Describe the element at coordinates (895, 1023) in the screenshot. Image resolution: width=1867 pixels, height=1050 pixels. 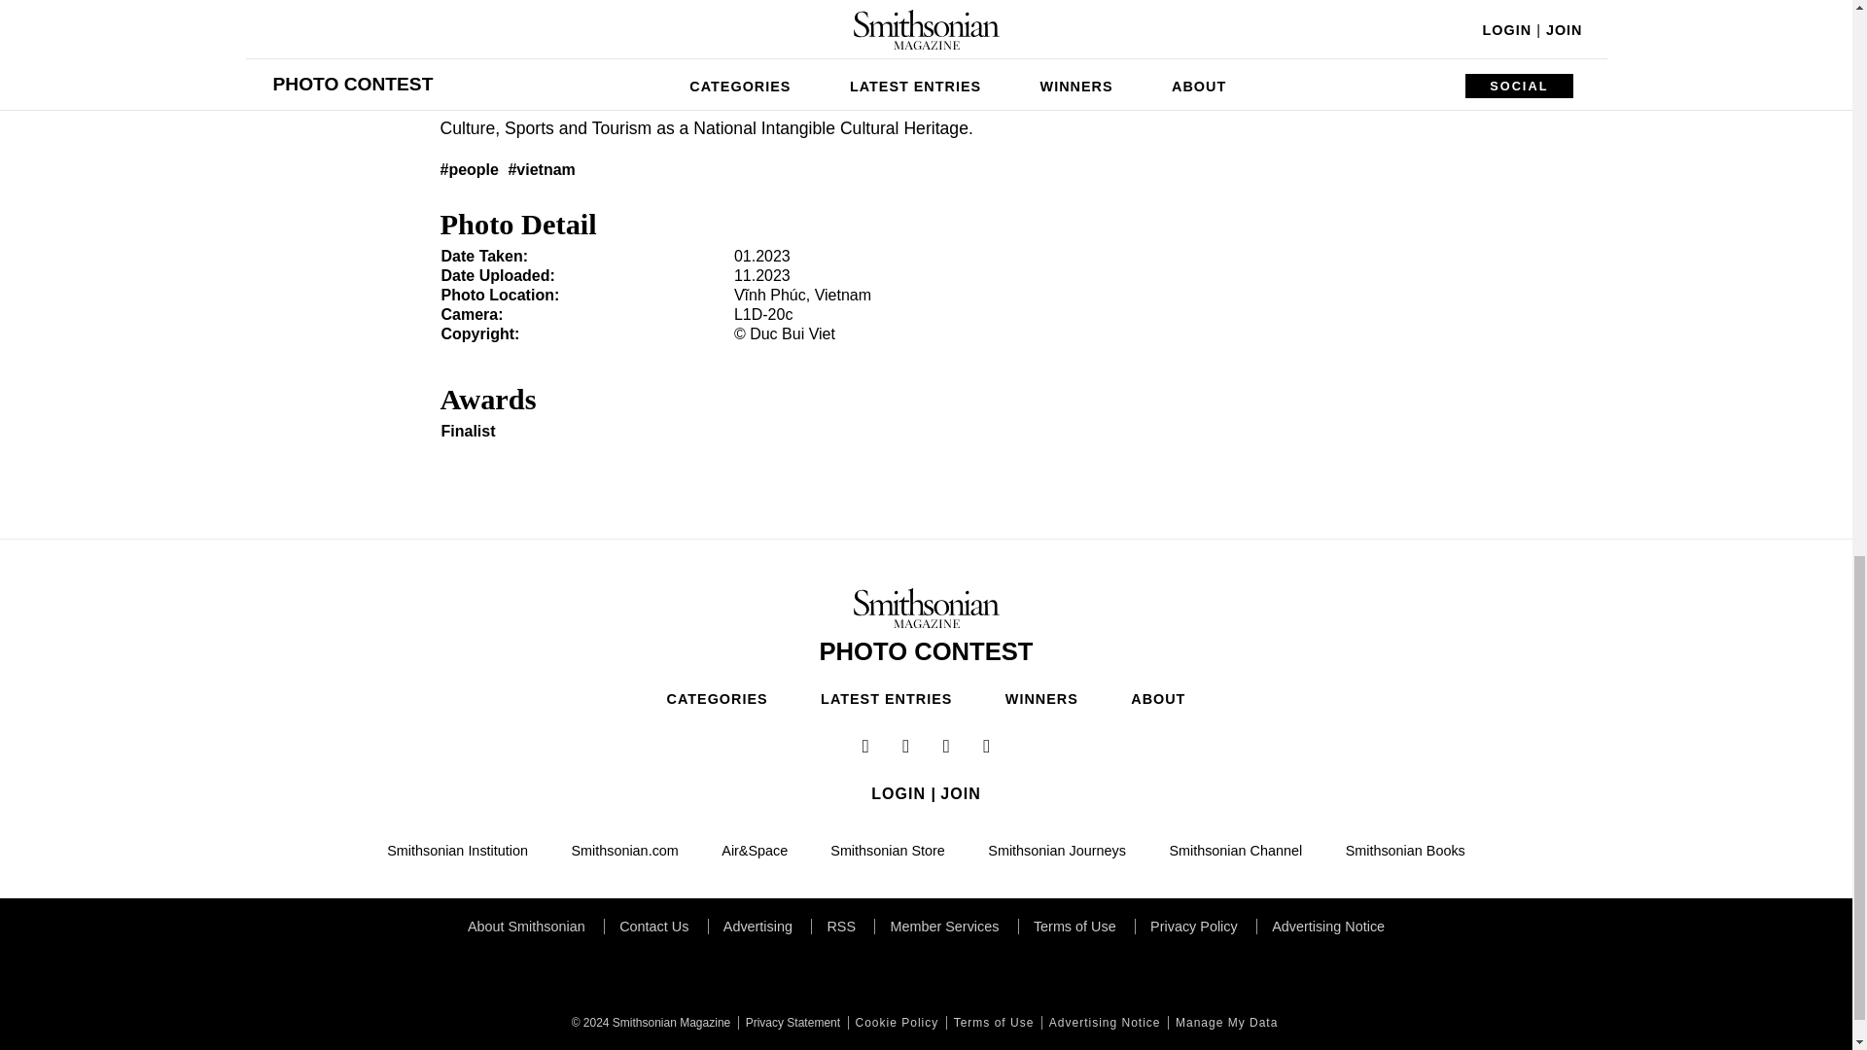
I see `Cookie Policy` at that location.